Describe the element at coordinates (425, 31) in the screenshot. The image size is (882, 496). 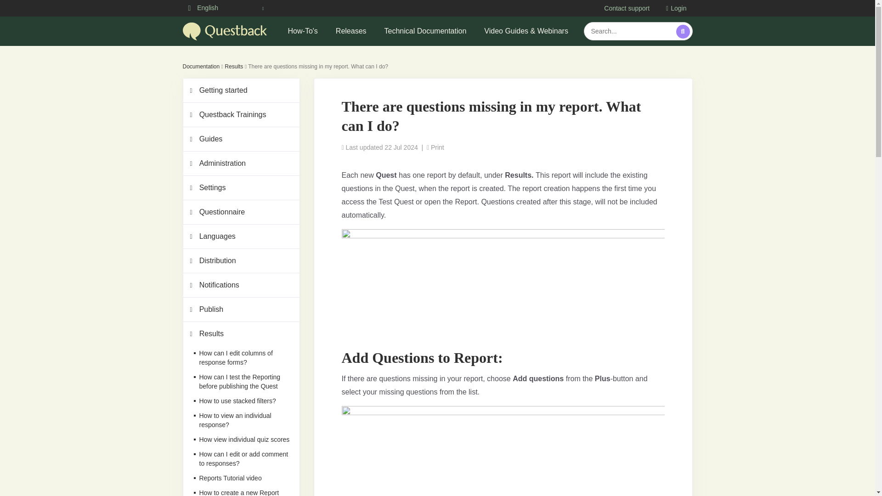
I see `Technical Documentation` at that location.